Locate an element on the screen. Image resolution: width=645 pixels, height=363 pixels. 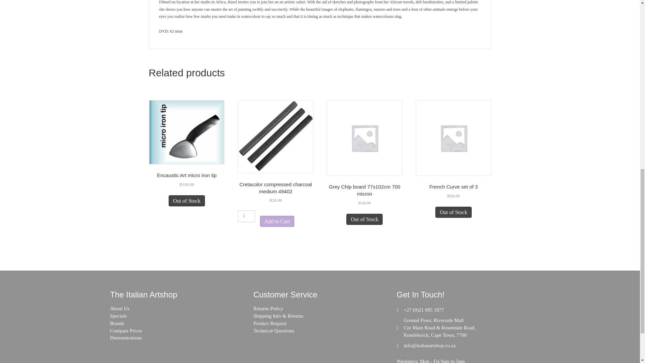
1 is located at coordinates (246, 216).